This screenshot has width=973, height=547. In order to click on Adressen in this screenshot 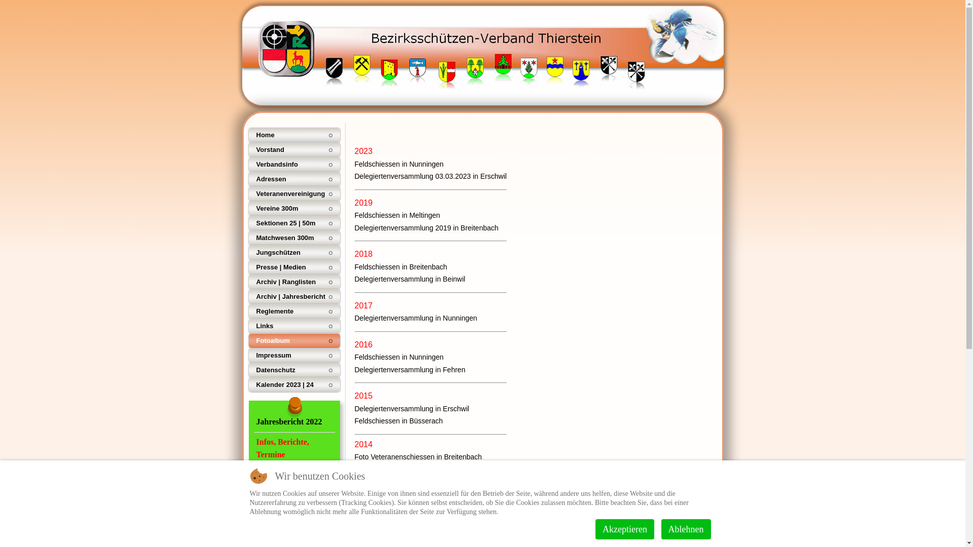, I will do `click(294, 179)`.